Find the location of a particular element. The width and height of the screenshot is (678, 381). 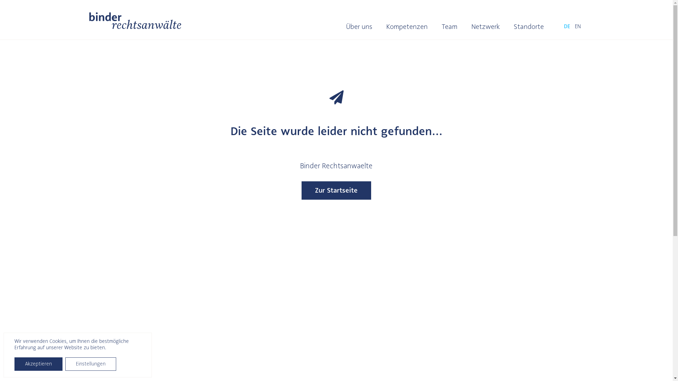

Team is located at coordinates (450, 30).